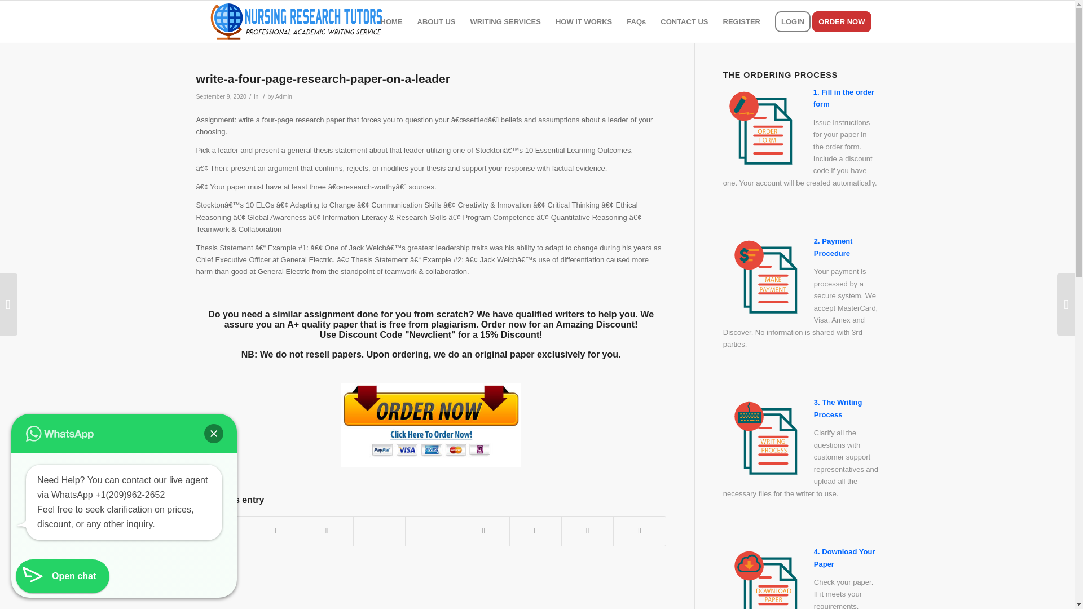 The width and height of the screenshot is (1083, 609). Describe the element at coordinates (323, 79) in the screenshot. I see `Permanent Link: write-a-four-page-research-paper-on-a-leader` at that location.